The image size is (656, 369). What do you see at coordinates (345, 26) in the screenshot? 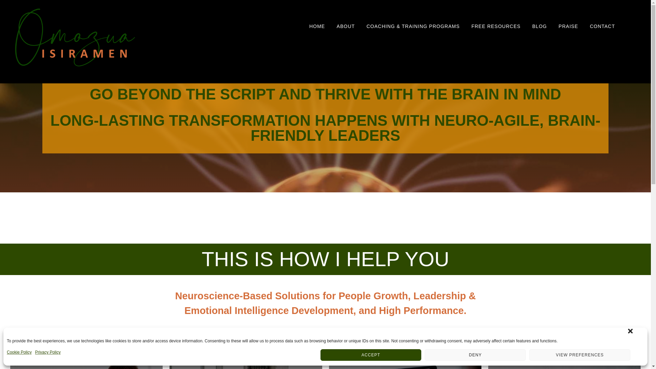
I see `ABOUT` at bounding box center [345, 26].